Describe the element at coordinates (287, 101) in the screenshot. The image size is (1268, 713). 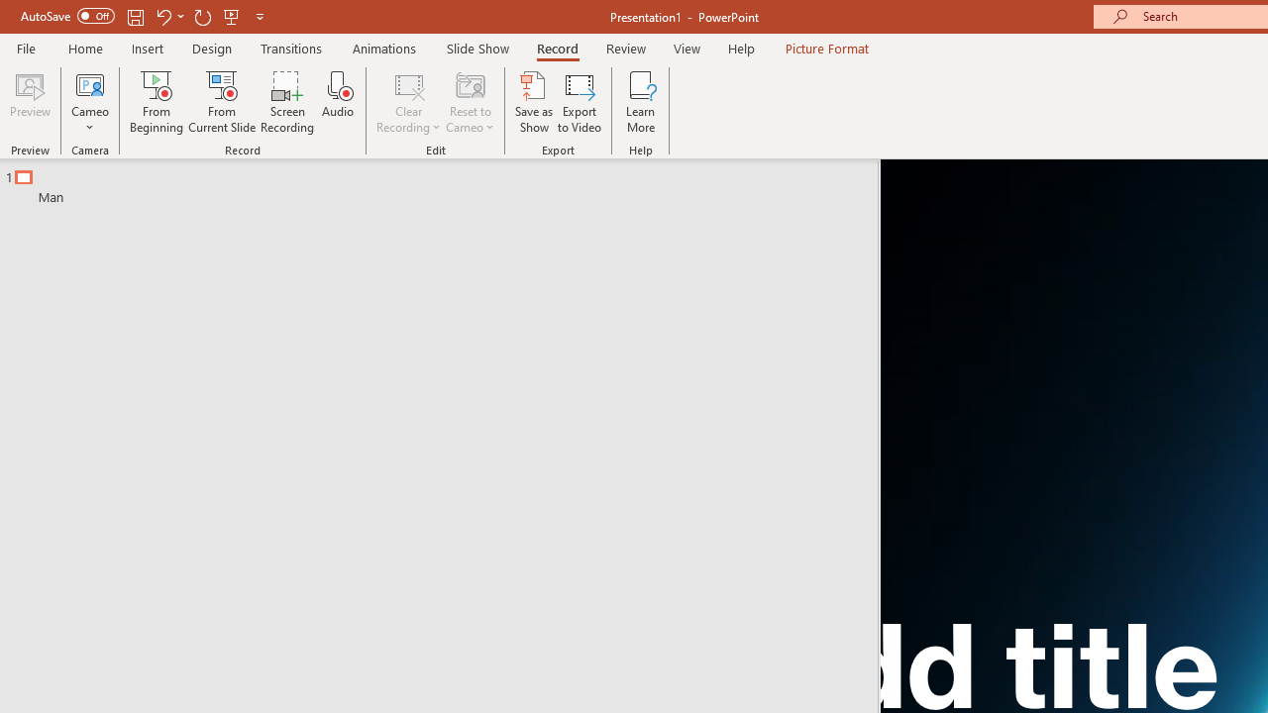
I see `Screen Recording` at that location.